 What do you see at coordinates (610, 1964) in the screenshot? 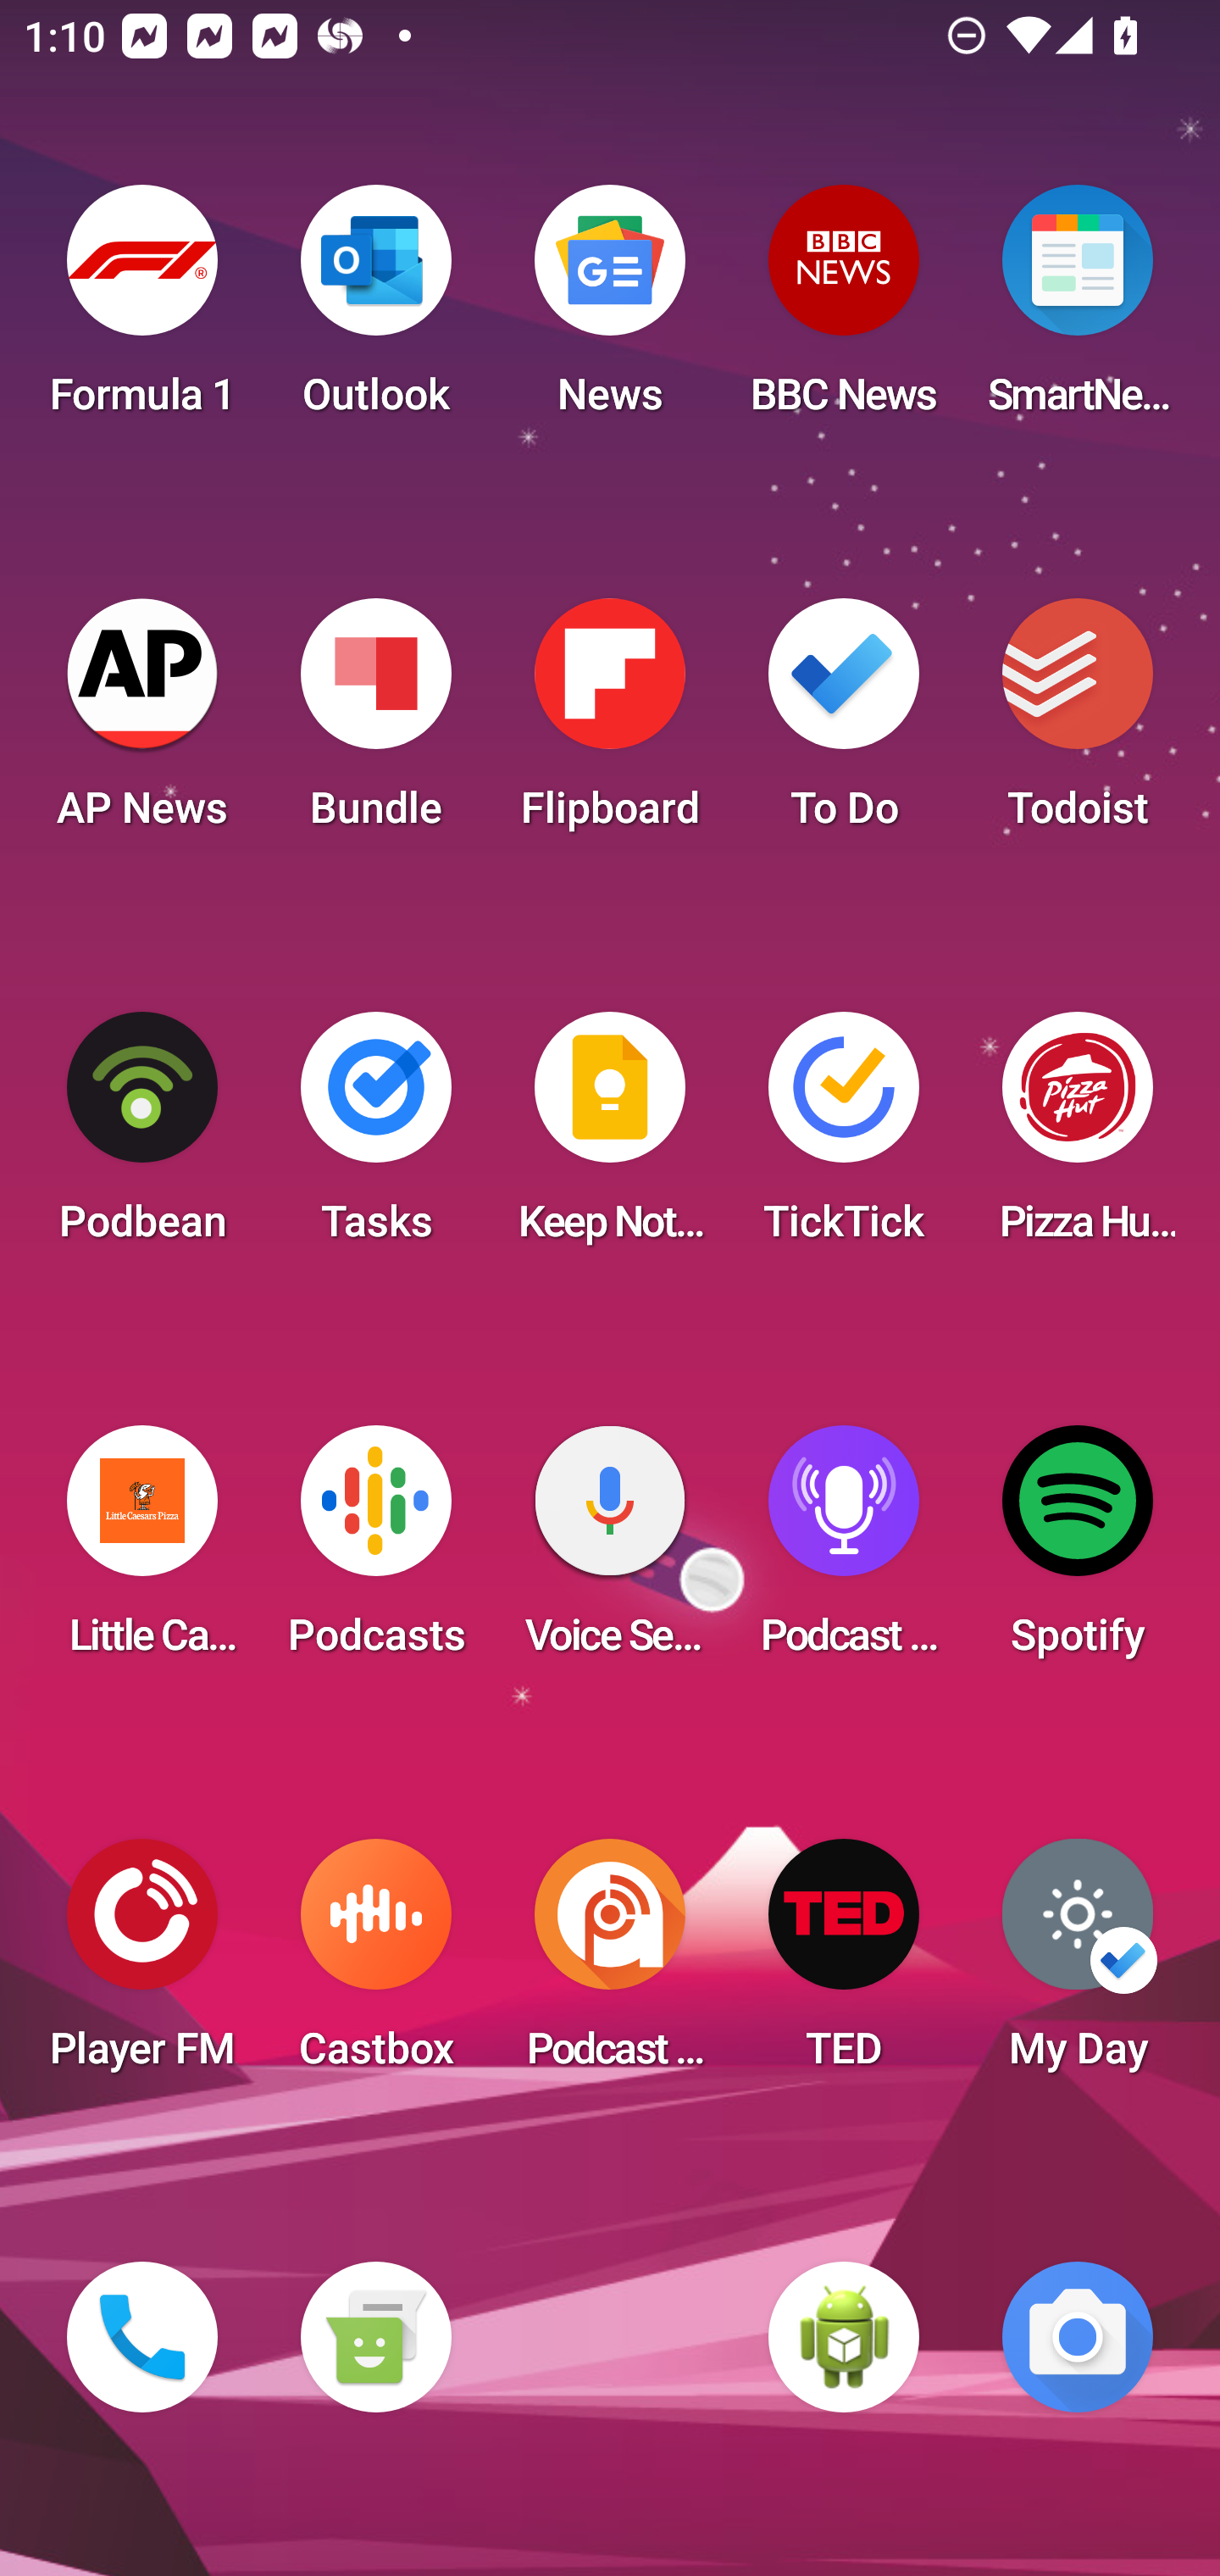
I see `Podcast Addict` at bounding box center [610, 1964].